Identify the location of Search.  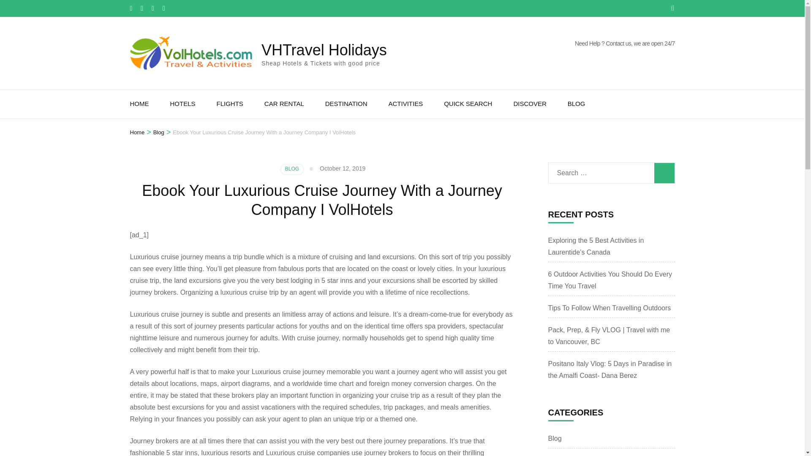
(664, 173).